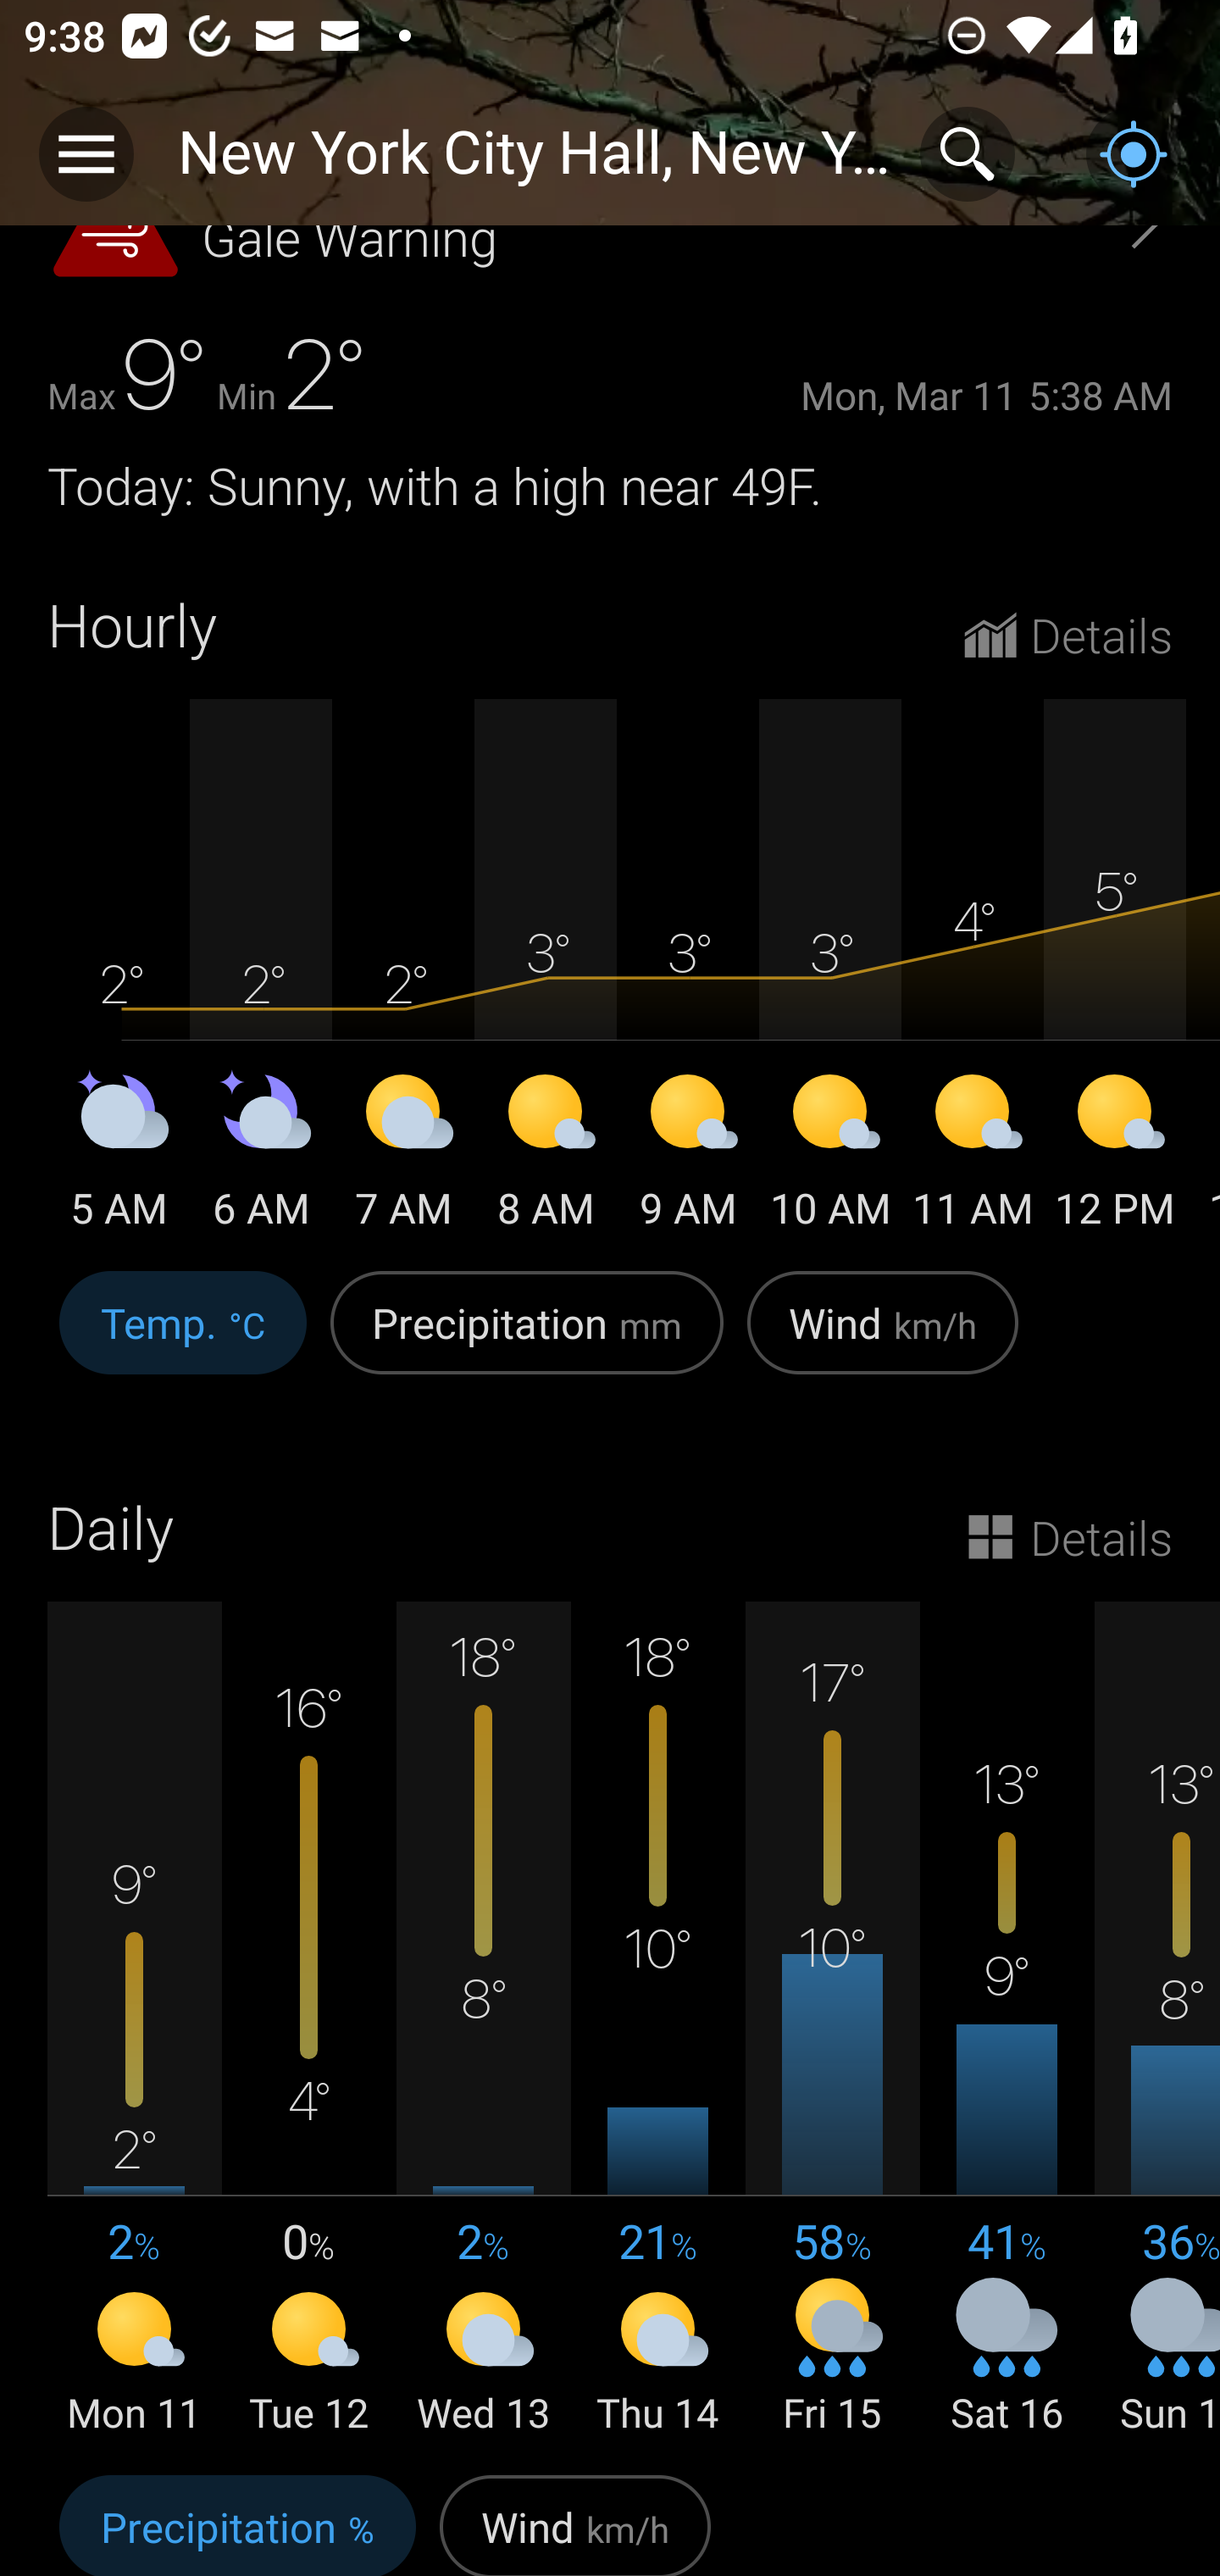  I want to click on 16° 4° 0 % Tue 12, so click(309, 2020).